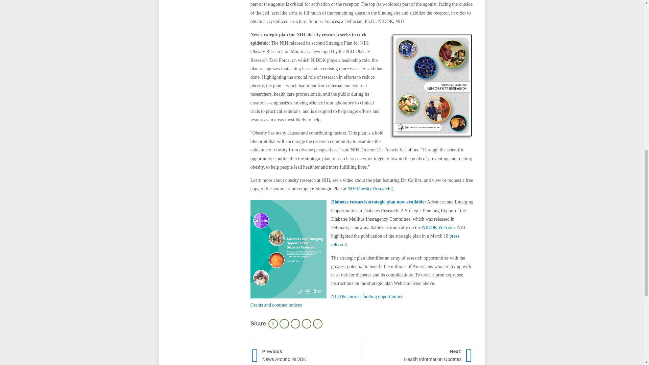  Describe the element at coordinates (306, 324) in the screenshot. I see `Email this page` at that location.